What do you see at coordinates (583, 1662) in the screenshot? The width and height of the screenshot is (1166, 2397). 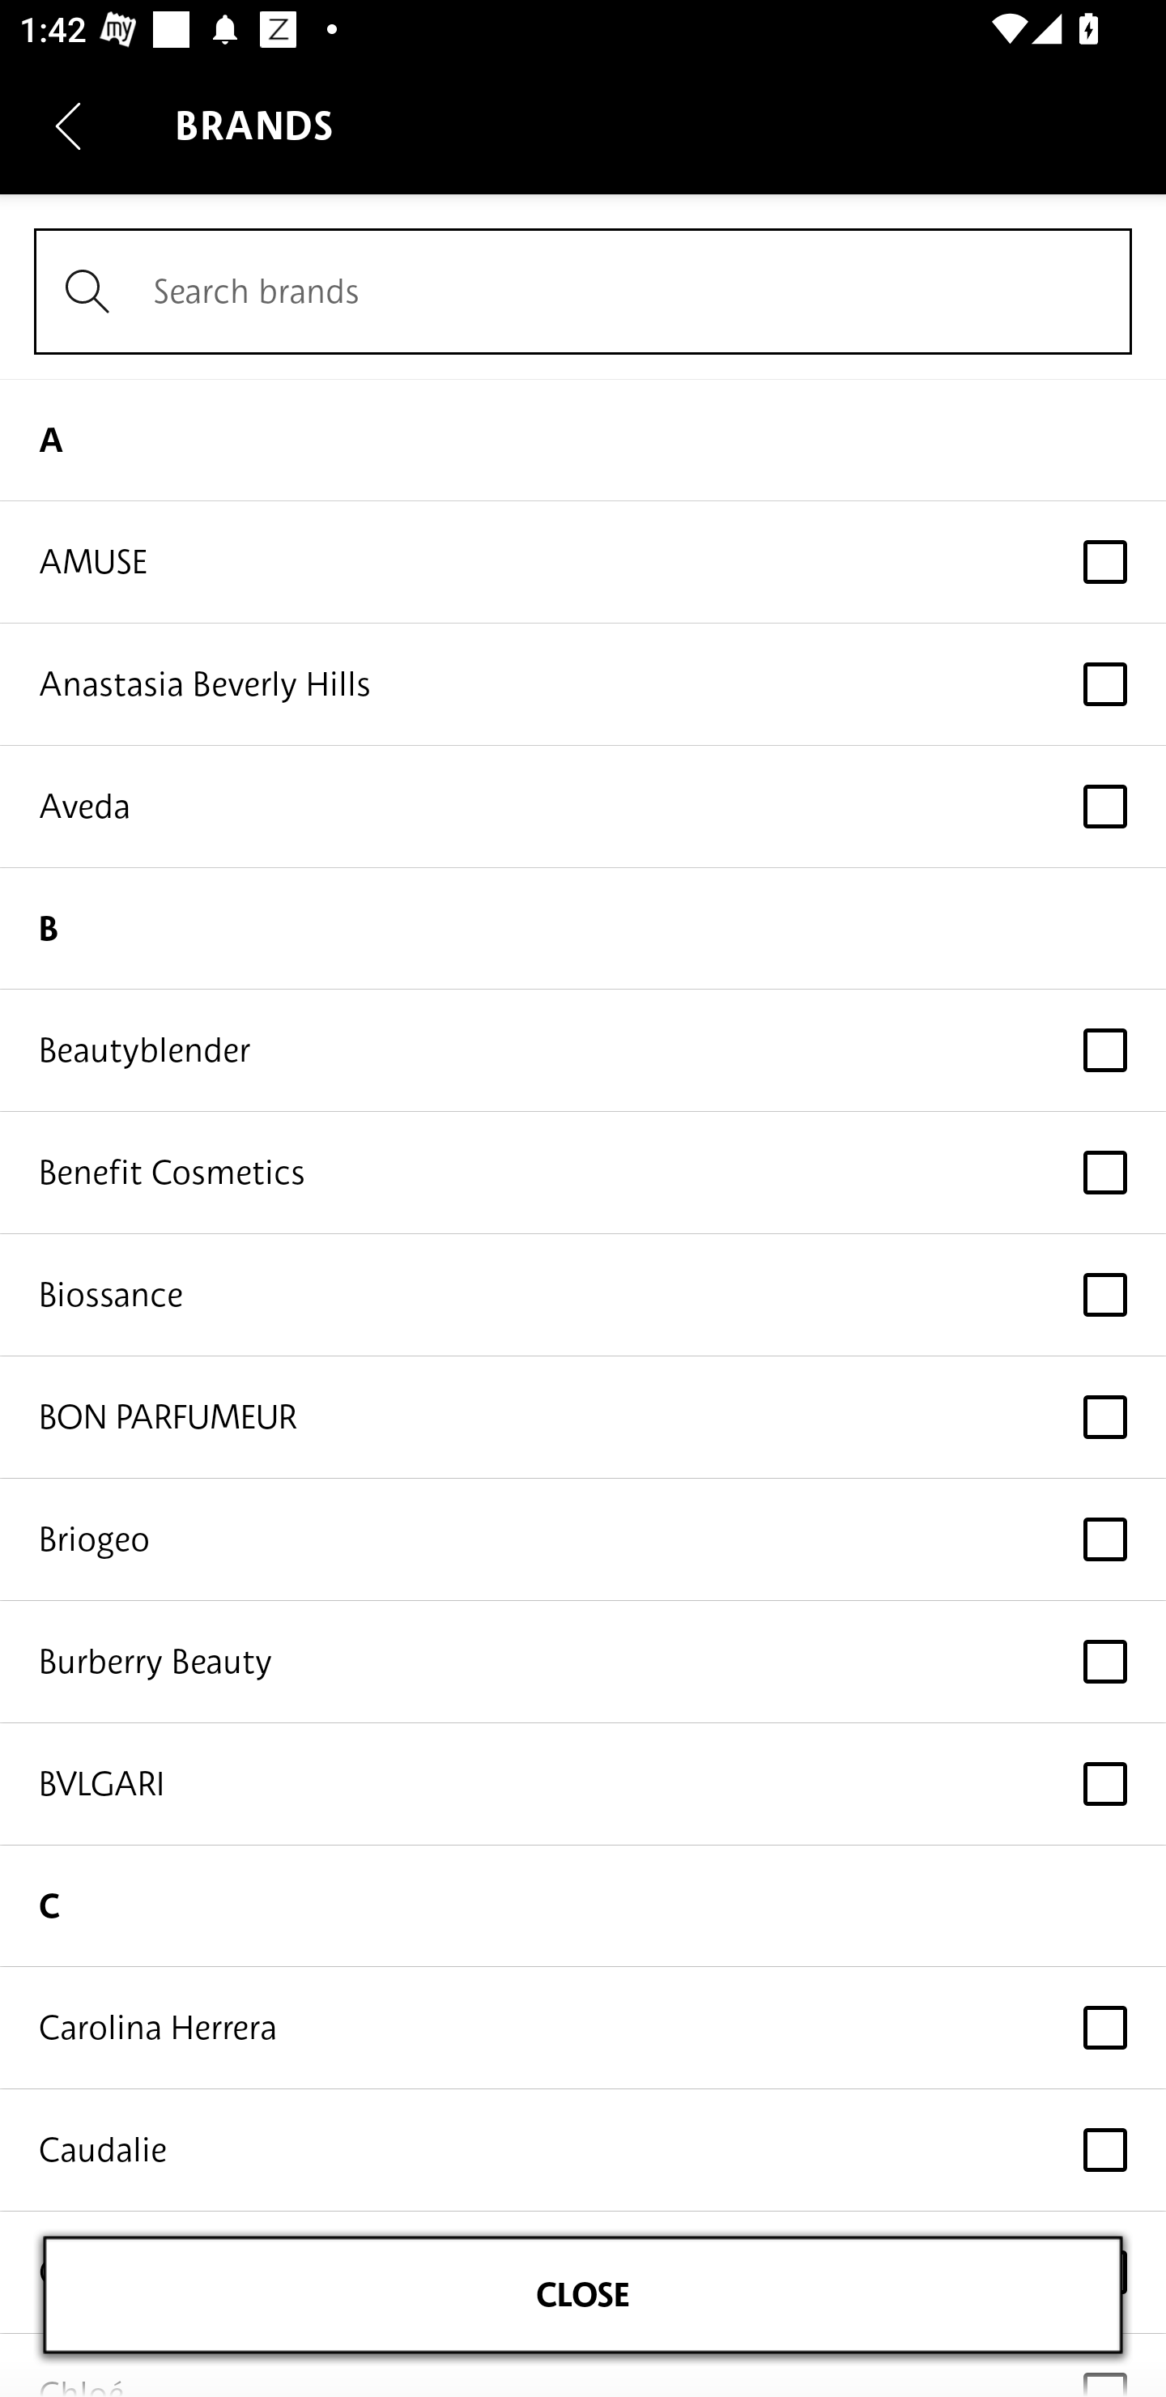 I see `Burberry Beauty` at bounding box center [583, 1662].